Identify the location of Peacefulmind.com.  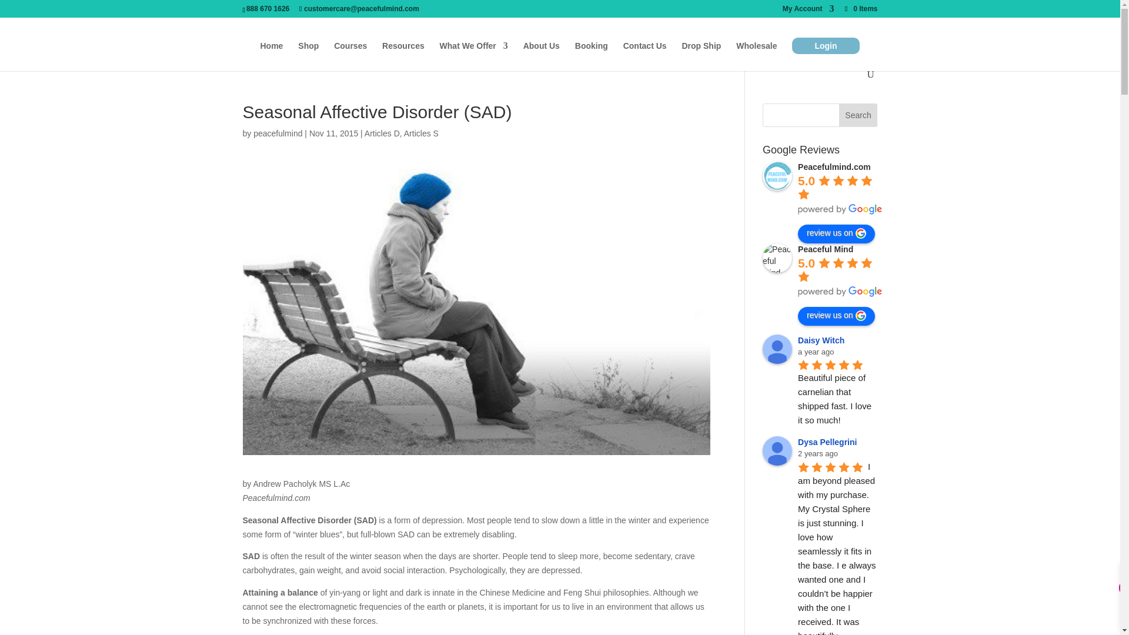
(777, 176).